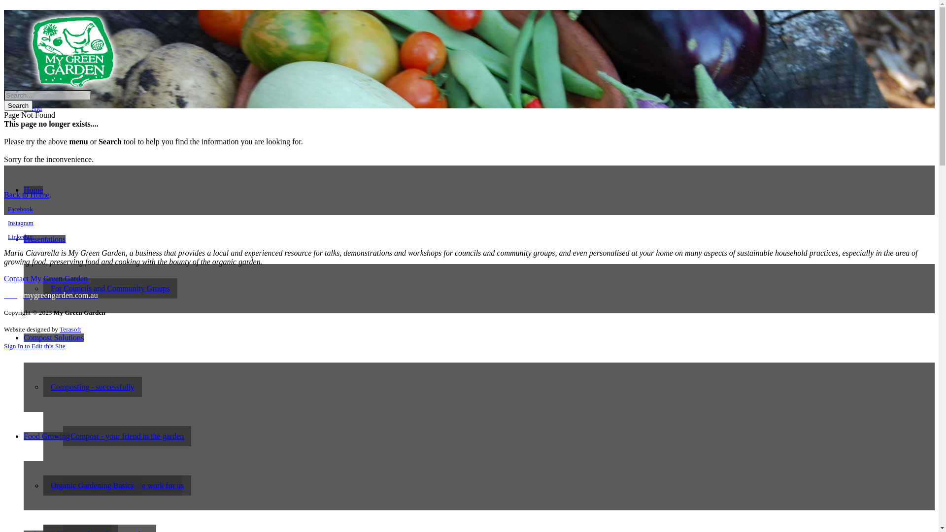 The height and width of the screenshot is (532, 946). Describe the element at coordinates (51, 296) in the screenshot. I see `info@mygreengarden.com.au` at that location.